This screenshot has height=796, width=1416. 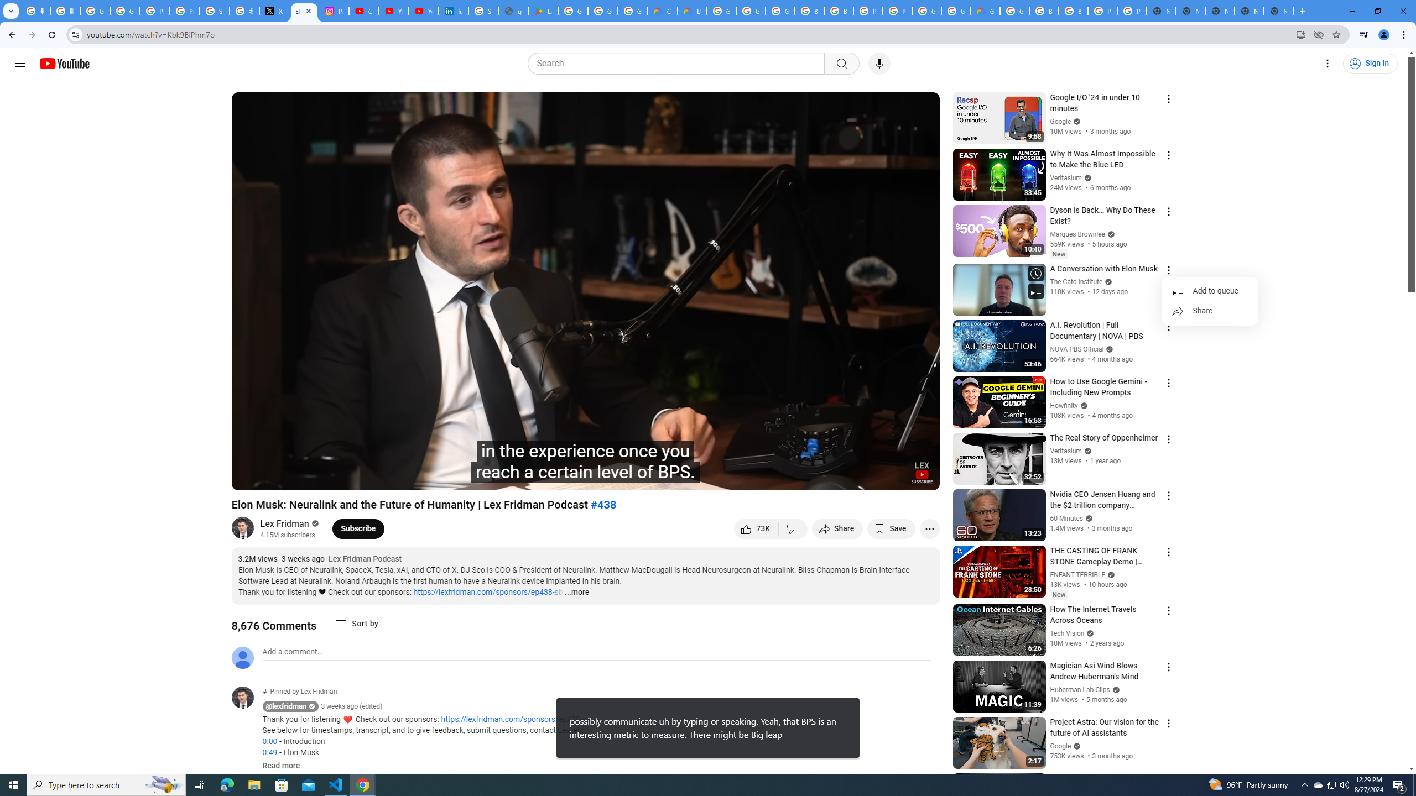 I want to click on @lexfridman, so click(x=247, y=698).